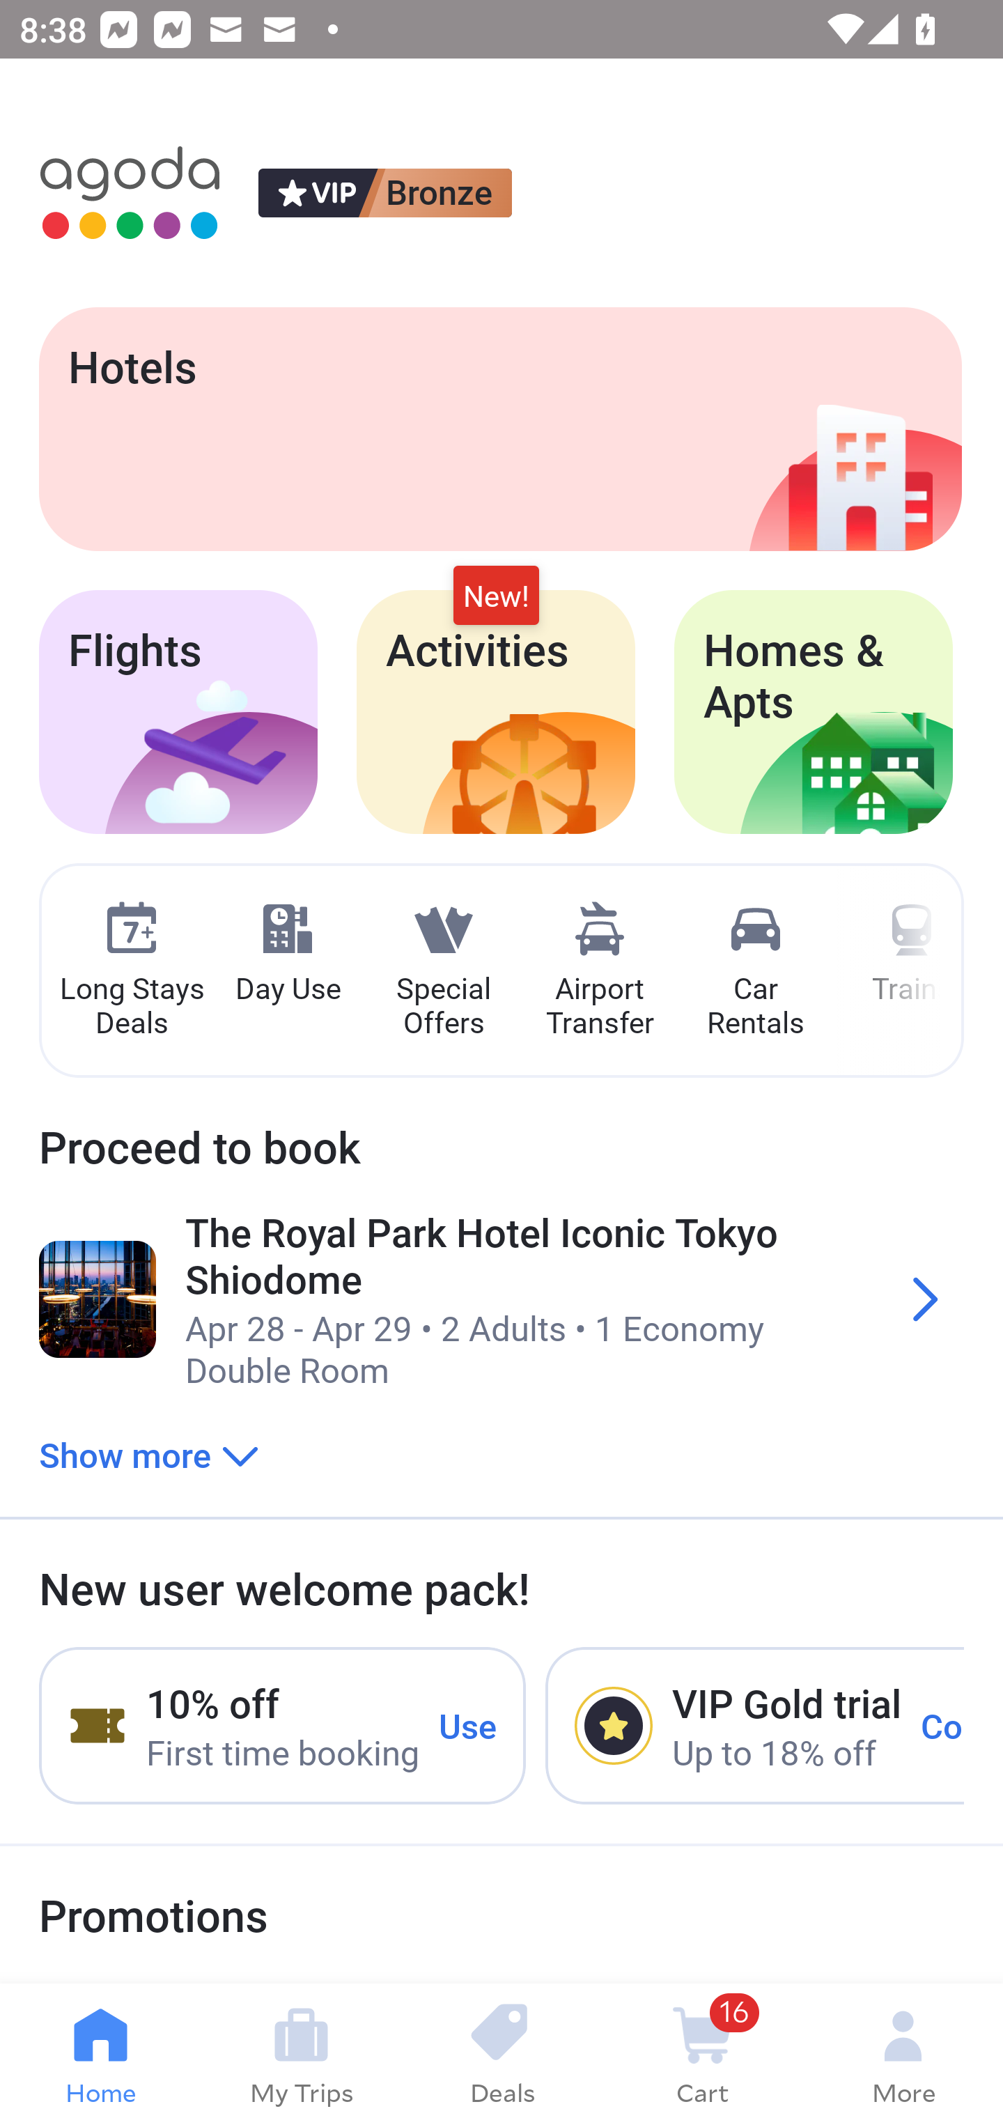 The height and width of the screenshot is (2118, 1003). What do you see at coordinates (500, 428) in the screenshot?
I see `Hotels` at bounding box center [500, 428].